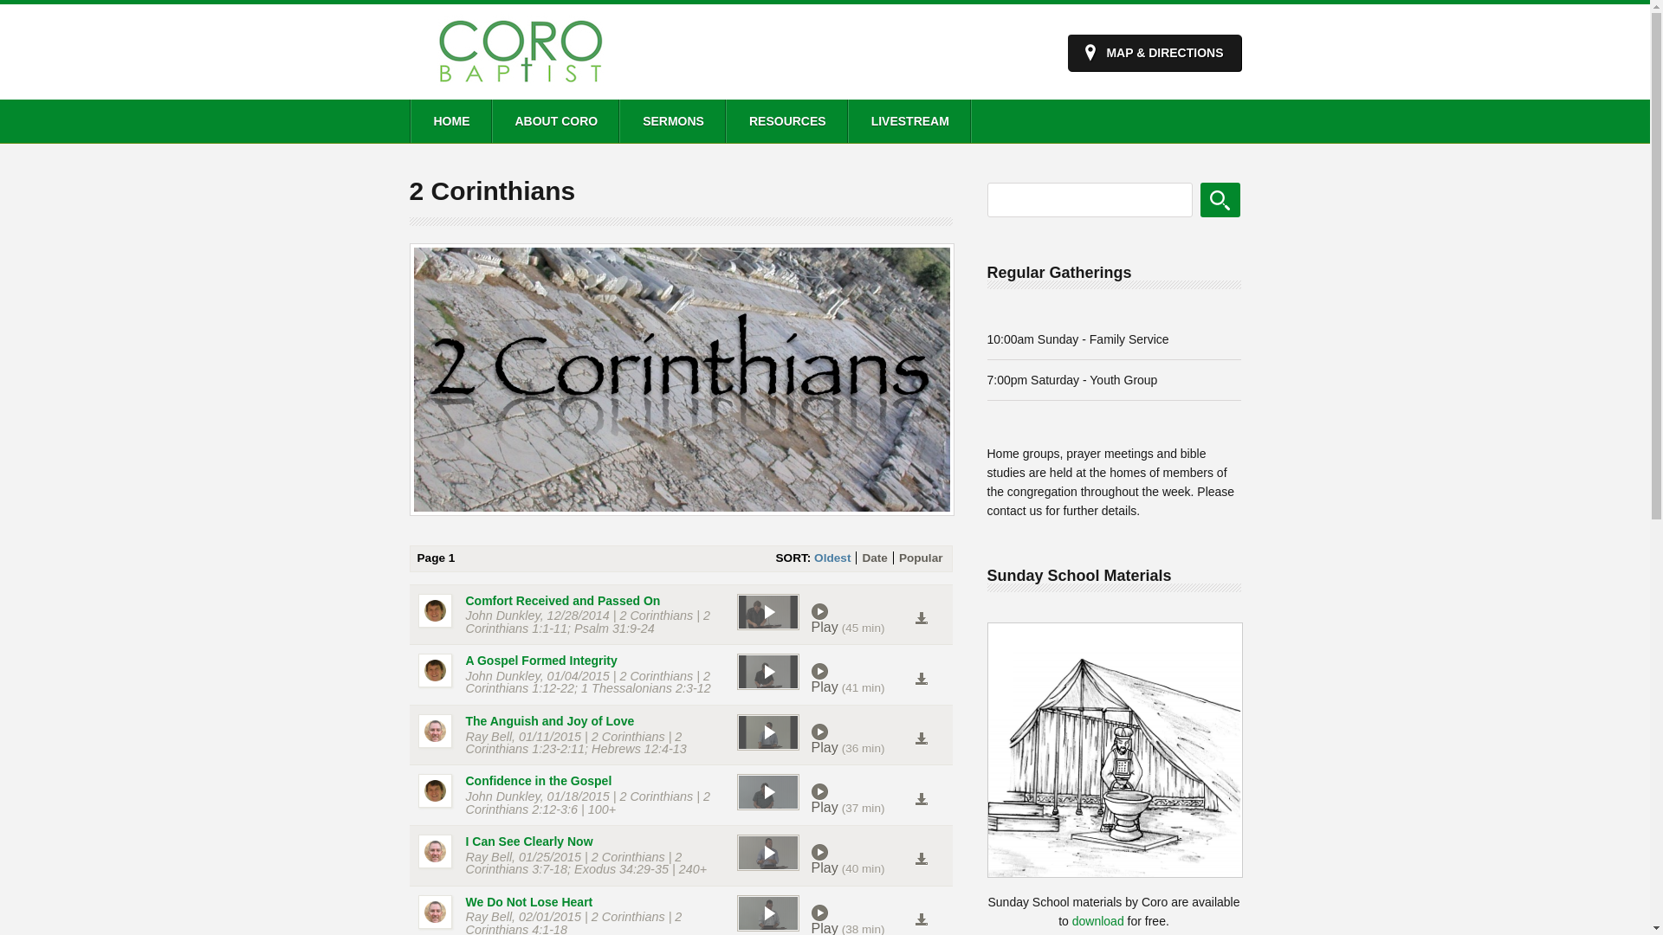  I want to click on Download, so click(921, 739).